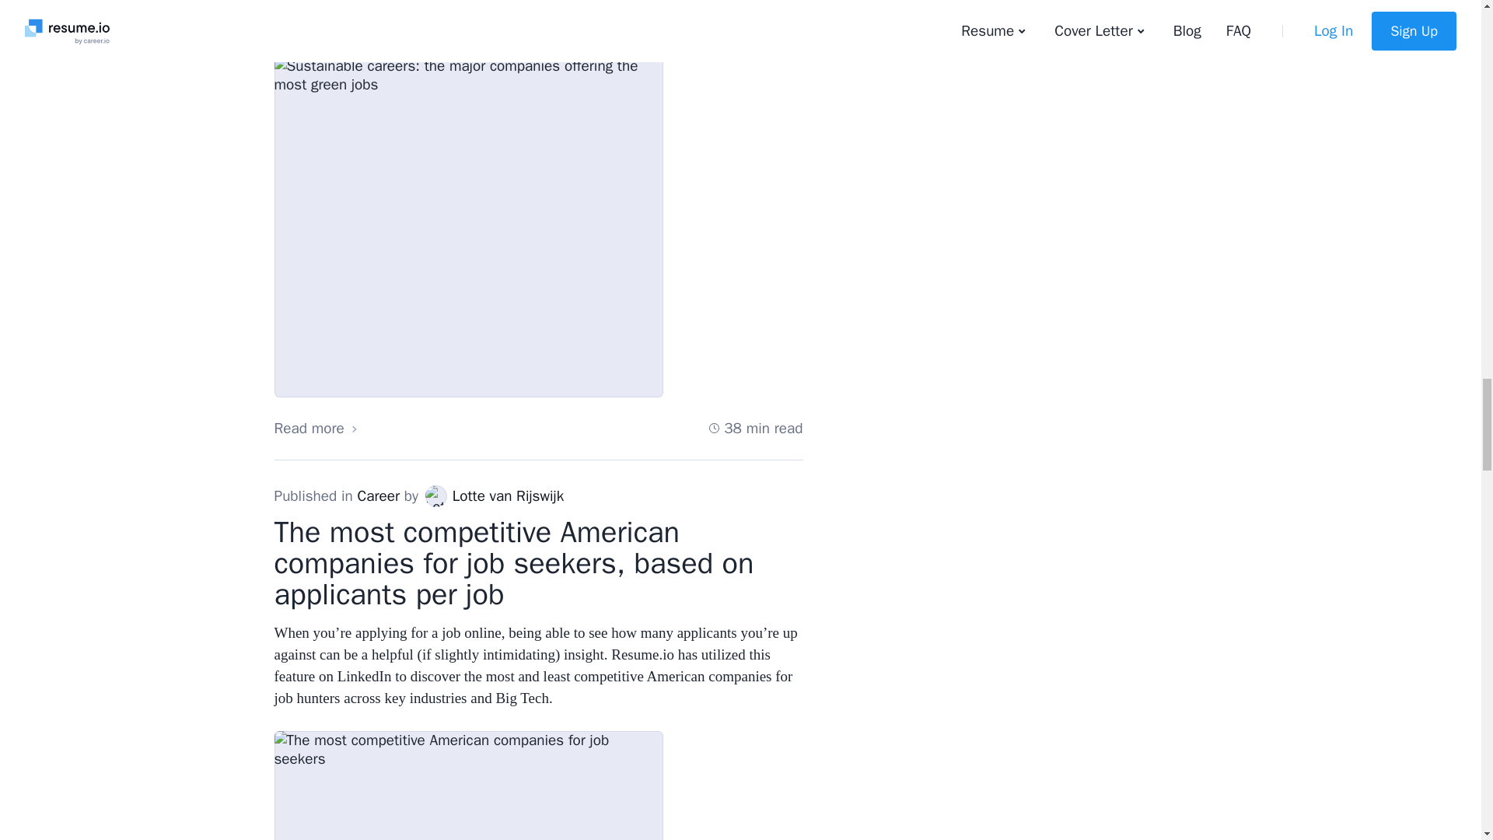  Describe the element at coordinates (435, 496) in the screenshot. I see `Lotte van Rijswijk` at that location.